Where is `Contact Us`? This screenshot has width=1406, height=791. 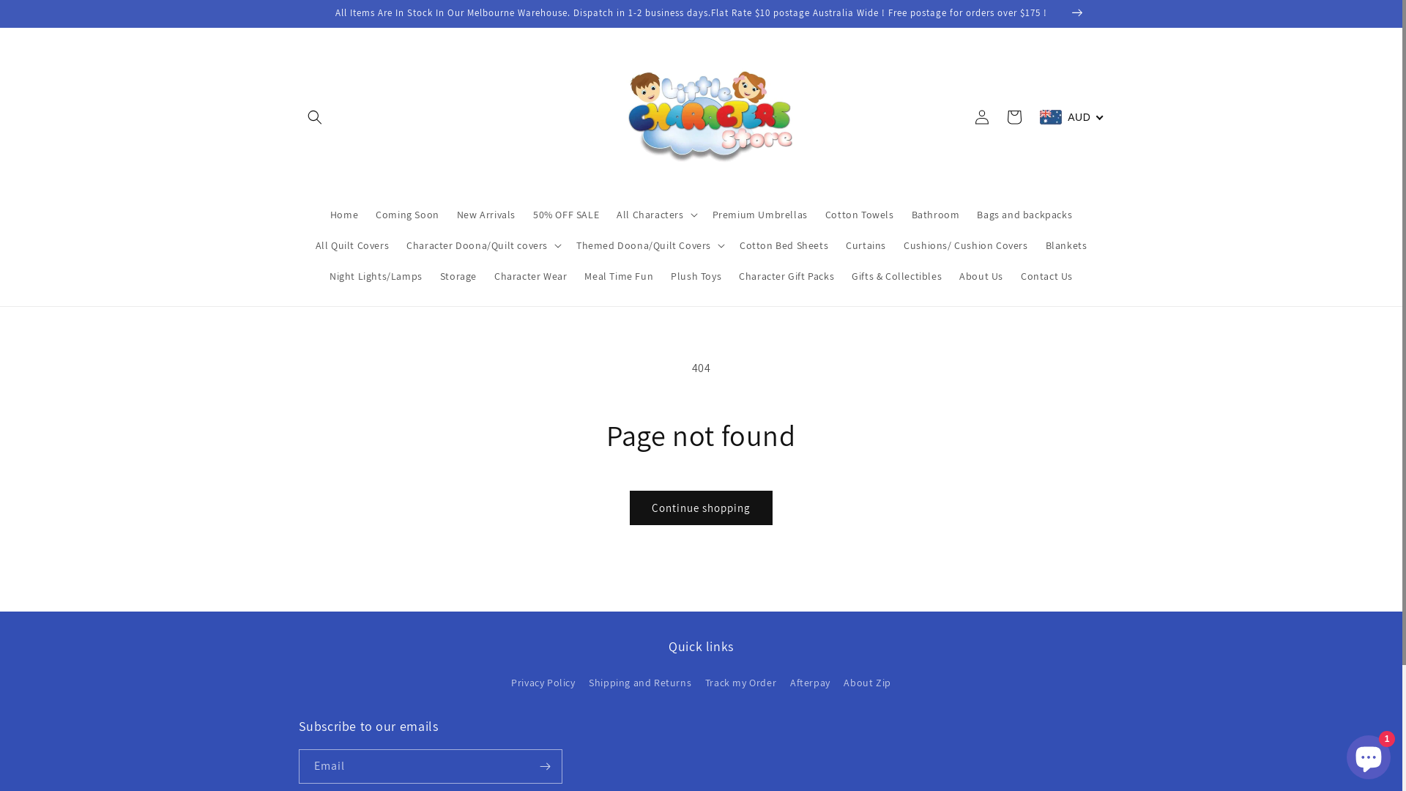
Contact Us is located at coordinates (1047, 276).